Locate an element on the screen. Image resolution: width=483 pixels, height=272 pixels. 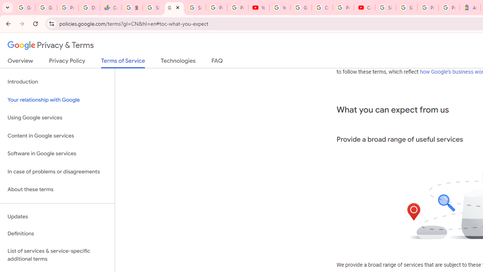
Google Workspace Admin Community is located at coordinates (25, 8).